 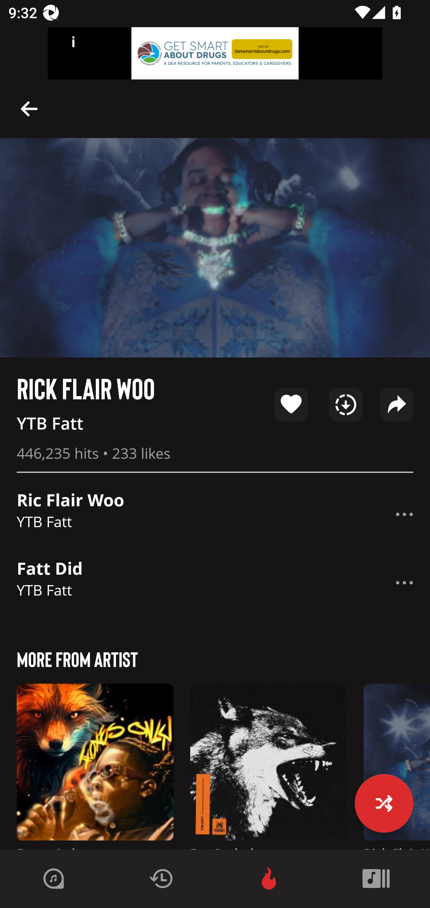 I want to click on Ric Flair Woo YTB Fatt Description, so click(x=215, y=514).